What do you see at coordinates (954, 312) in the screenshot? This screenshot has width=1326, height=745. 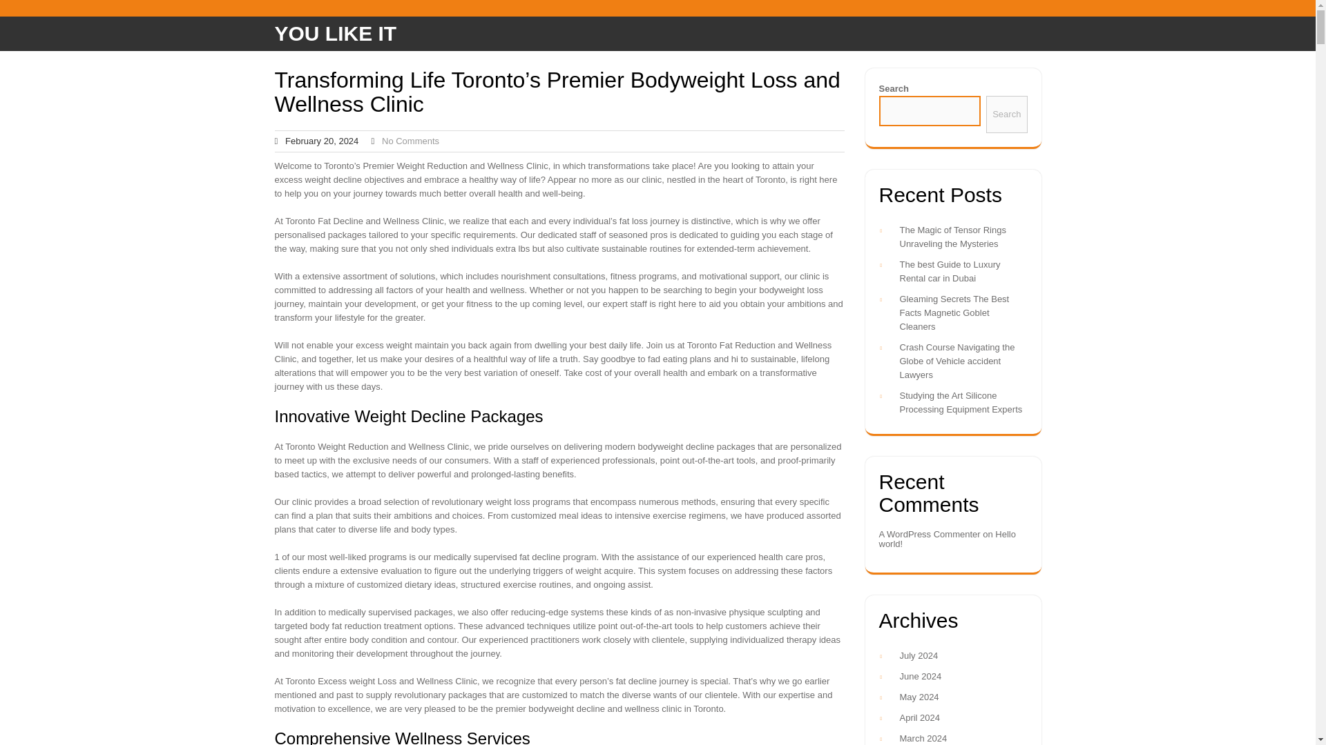 I see `Gleaming Secrets The Best Facts Magnetic Goblet Cleaners` at bounding box center [954, 312].